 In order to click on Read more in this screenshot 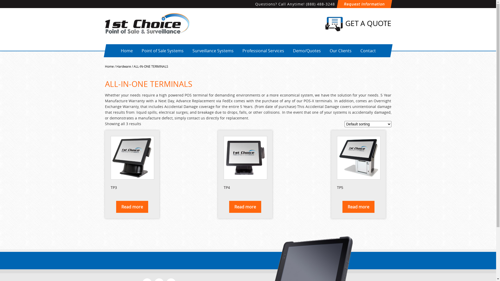, I will do `click(358, 207)`.